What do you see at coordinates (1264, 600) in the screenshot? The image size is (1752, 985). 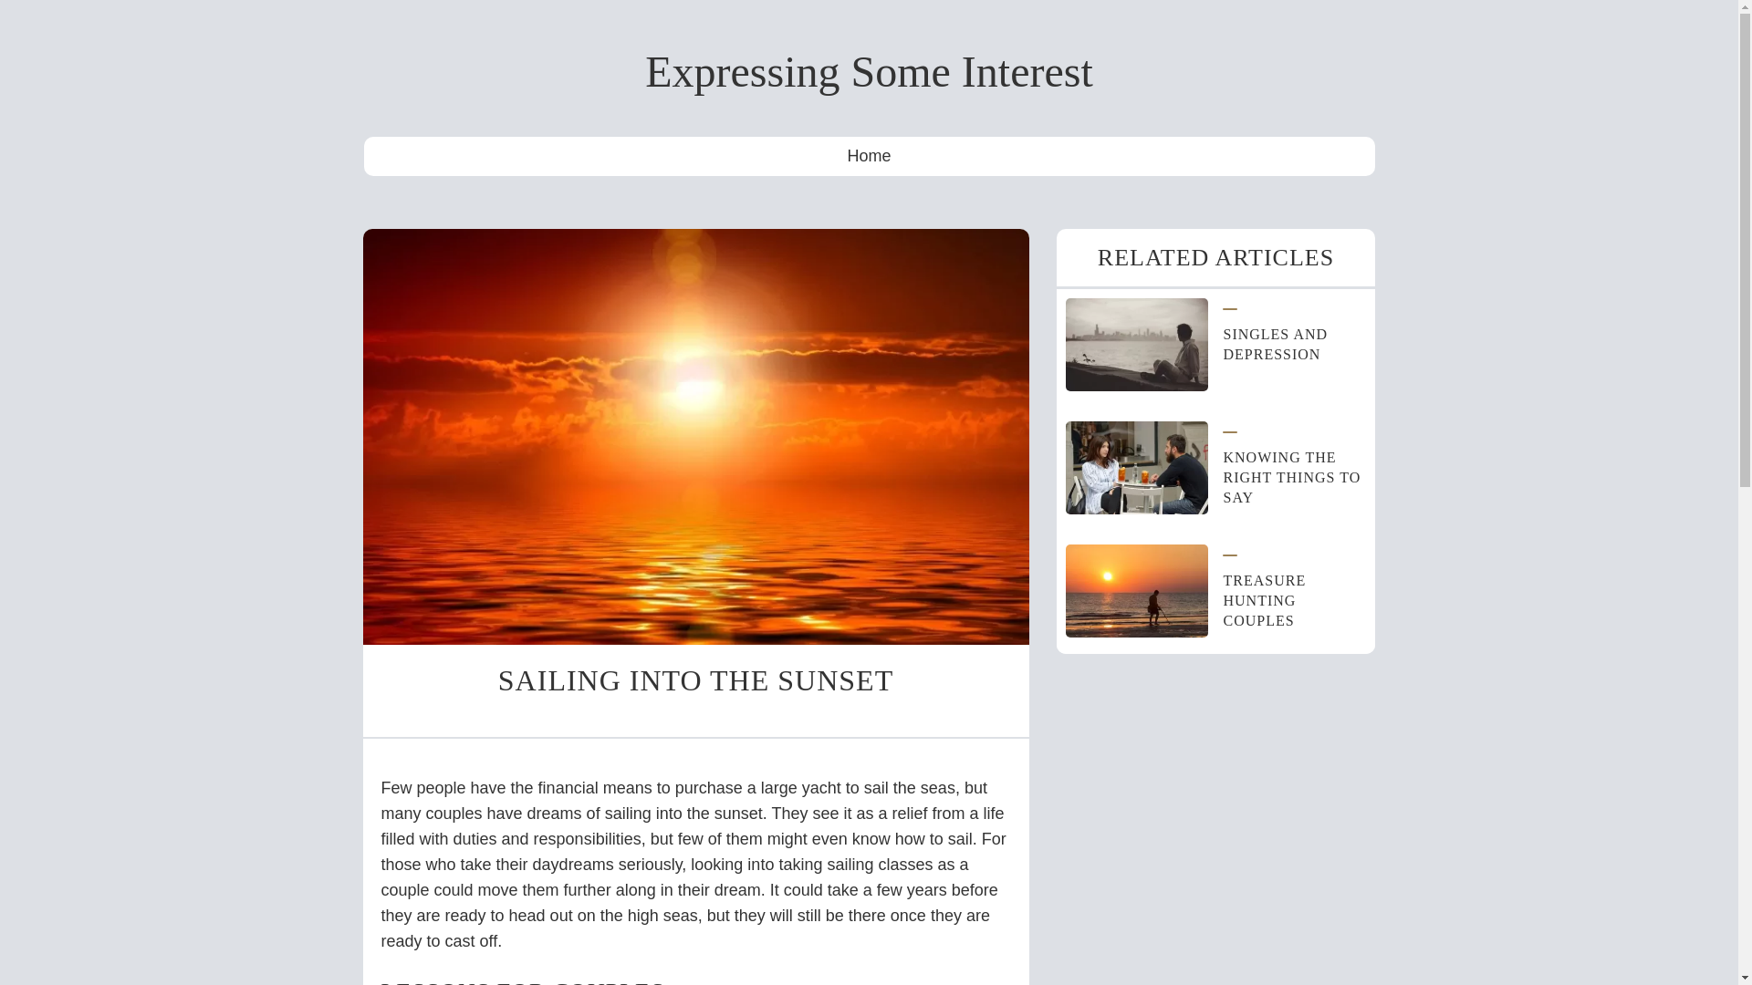 I see `TREASURE HUNTING COUPLES` at bounding box center [1264, 600].